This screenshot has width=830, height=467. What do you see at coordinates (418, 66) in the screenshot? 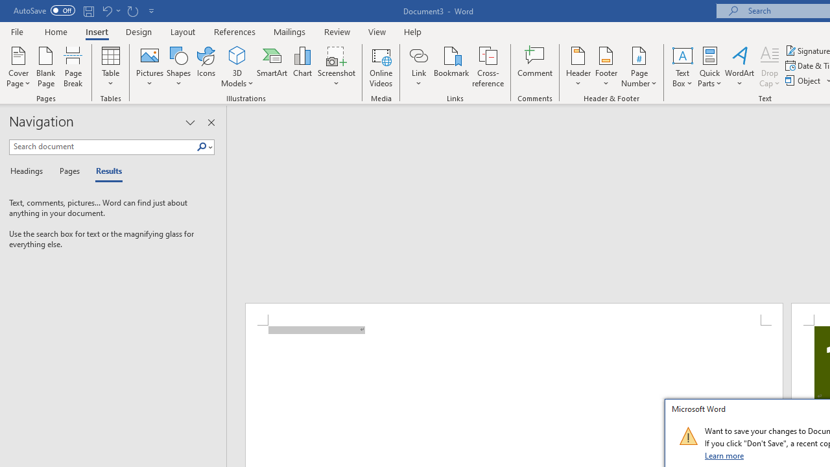
I see `Link` at bounding box center [418, 66].